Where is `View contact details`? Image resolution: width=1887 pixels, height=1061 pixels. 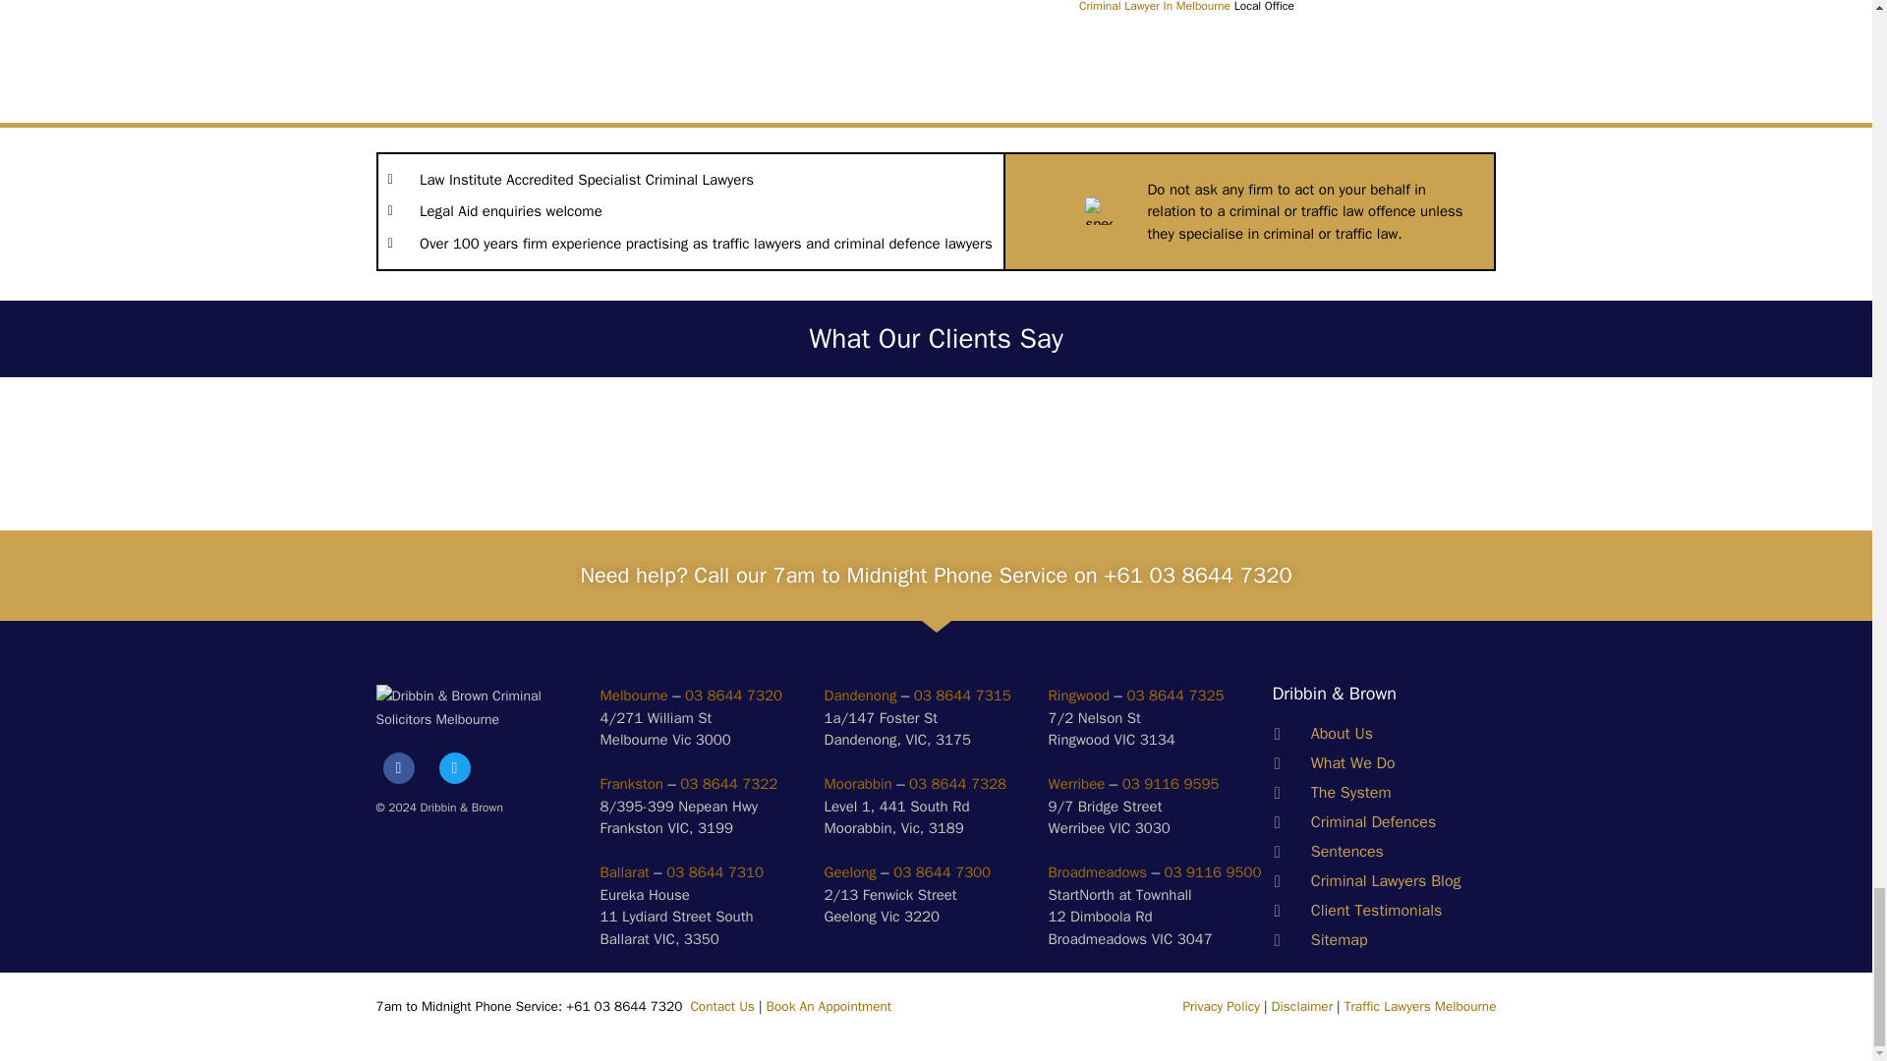 View contact details is located at coordinates (1075, 784).